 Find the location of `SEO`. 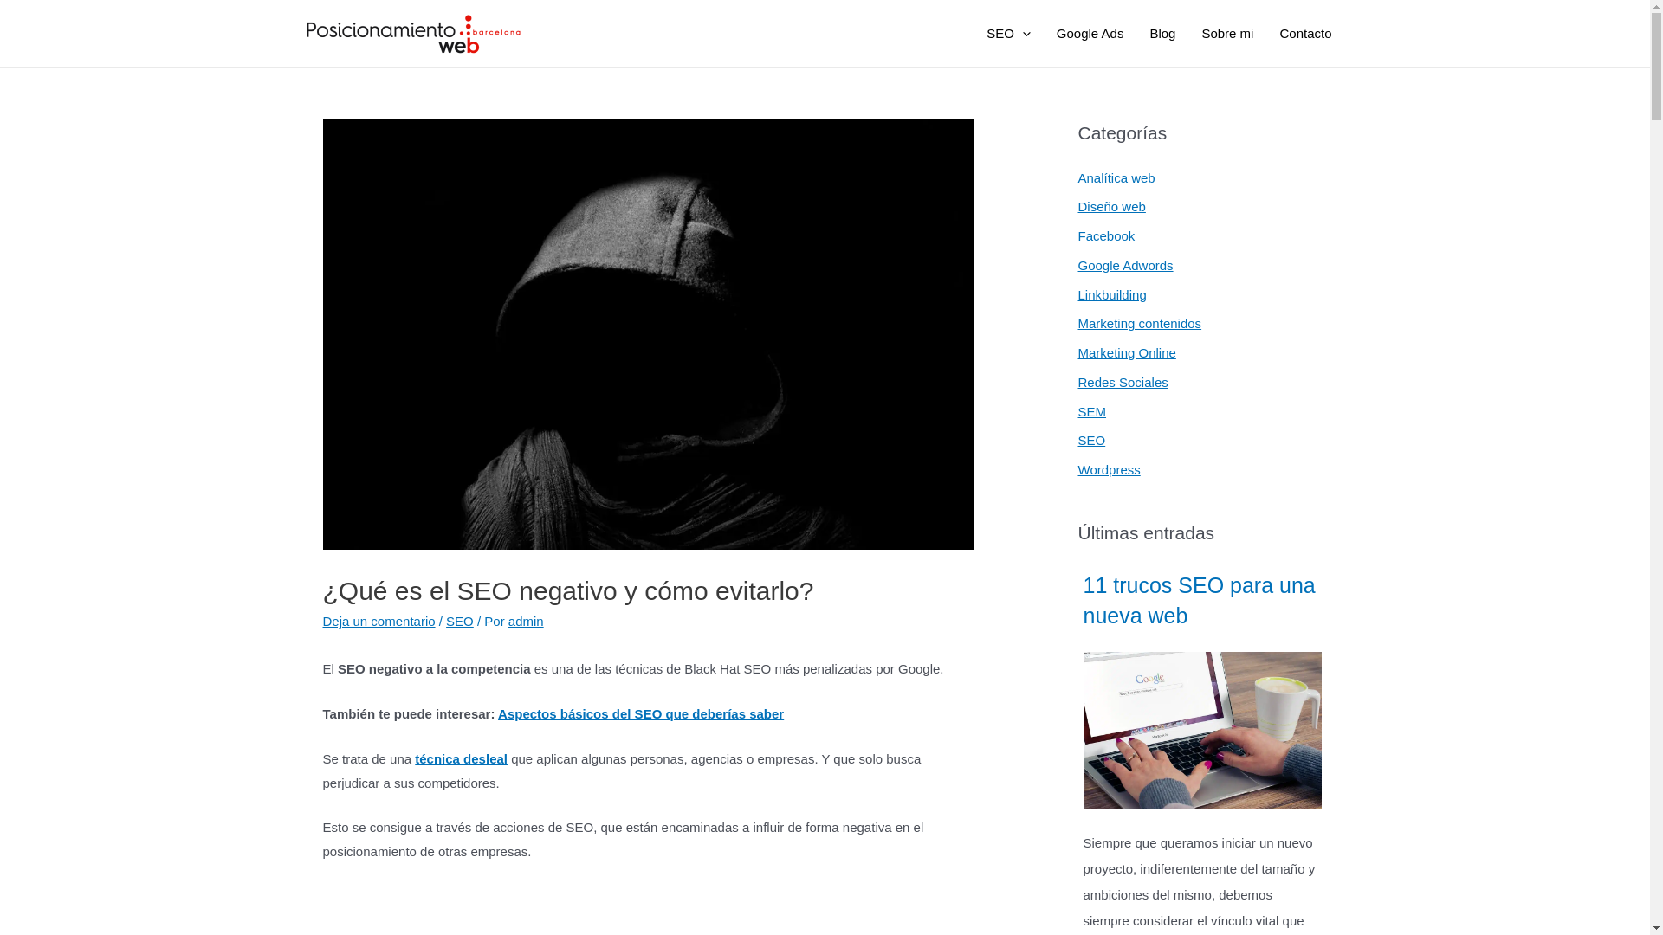

SEO is located at coordinates (1008, 34).